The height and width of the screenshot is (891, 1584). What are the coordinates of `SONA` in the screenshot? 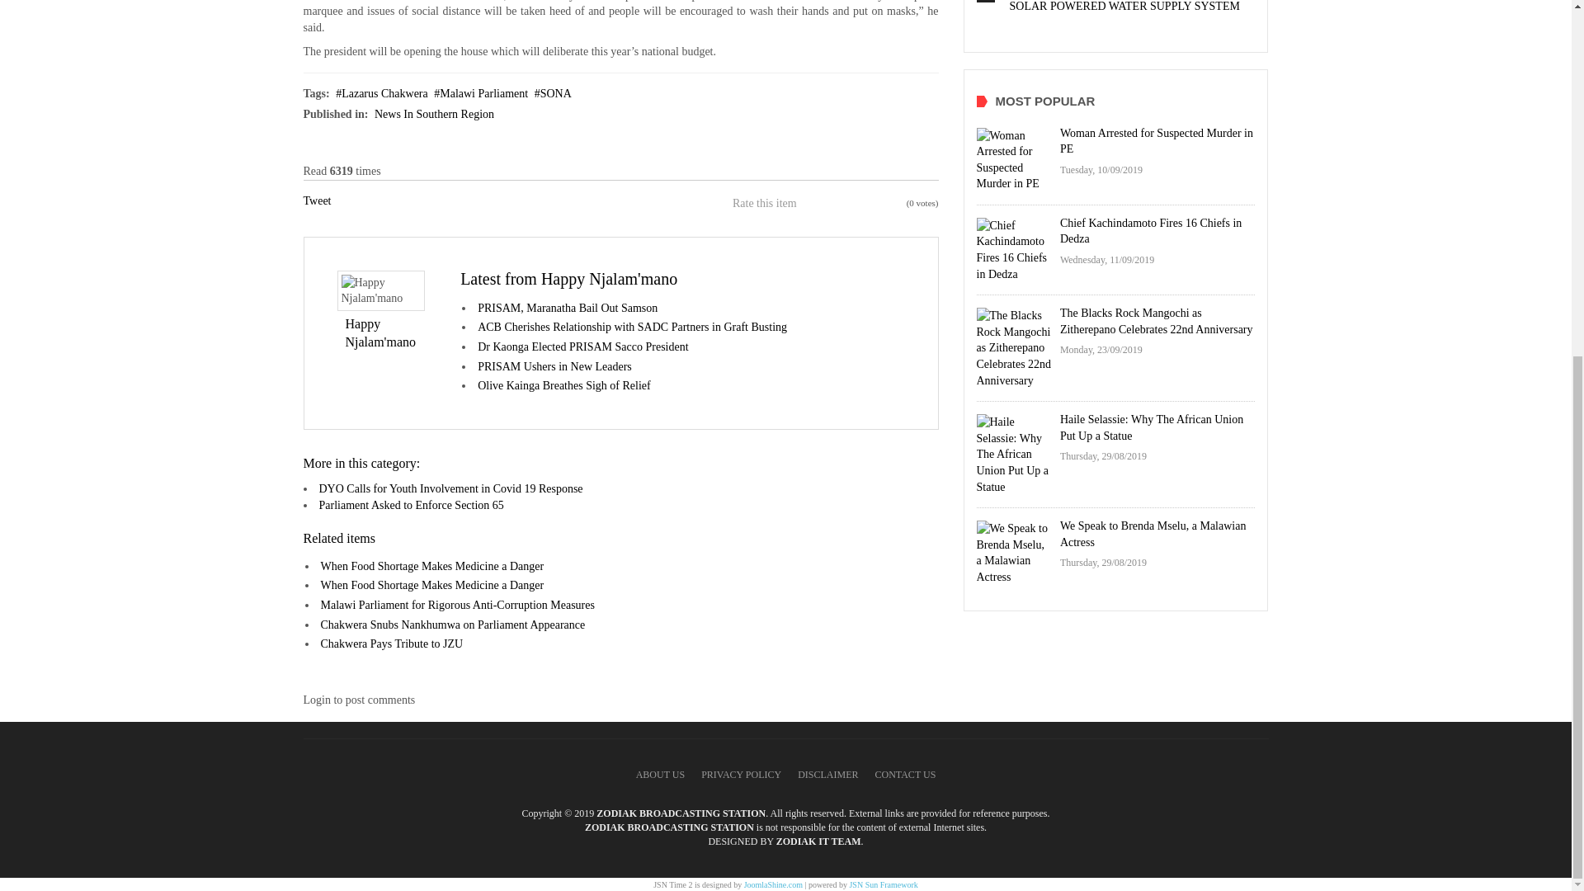 It's located at (553, 92).